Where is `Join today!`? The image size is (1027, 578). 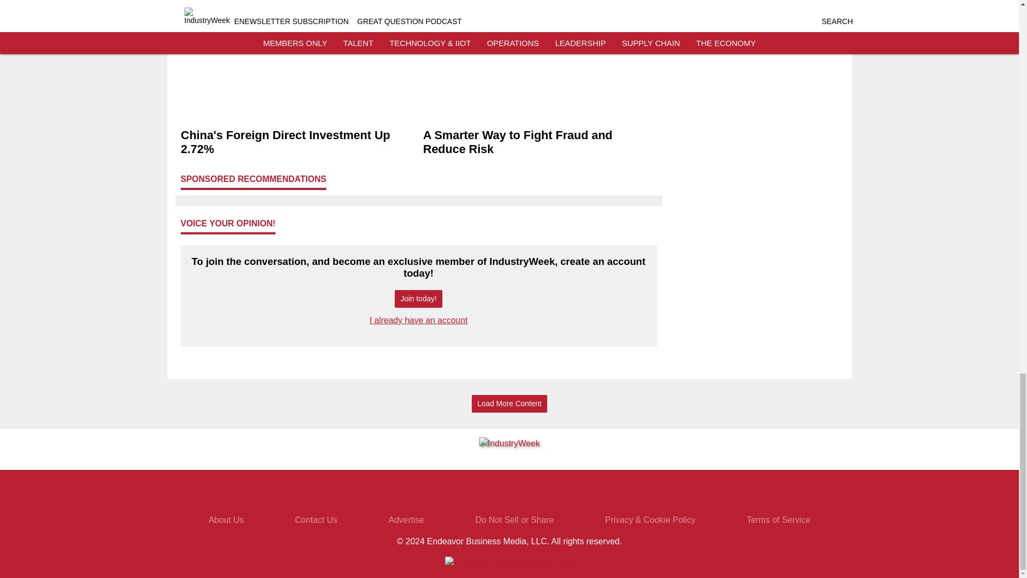 Join today! is located at coordinates (418, 299).